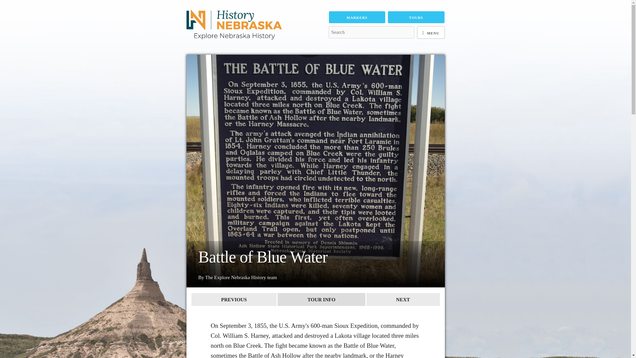 This screenshot has width=636, height=358. I want to click on PREVIOUS, so click(234, 300).